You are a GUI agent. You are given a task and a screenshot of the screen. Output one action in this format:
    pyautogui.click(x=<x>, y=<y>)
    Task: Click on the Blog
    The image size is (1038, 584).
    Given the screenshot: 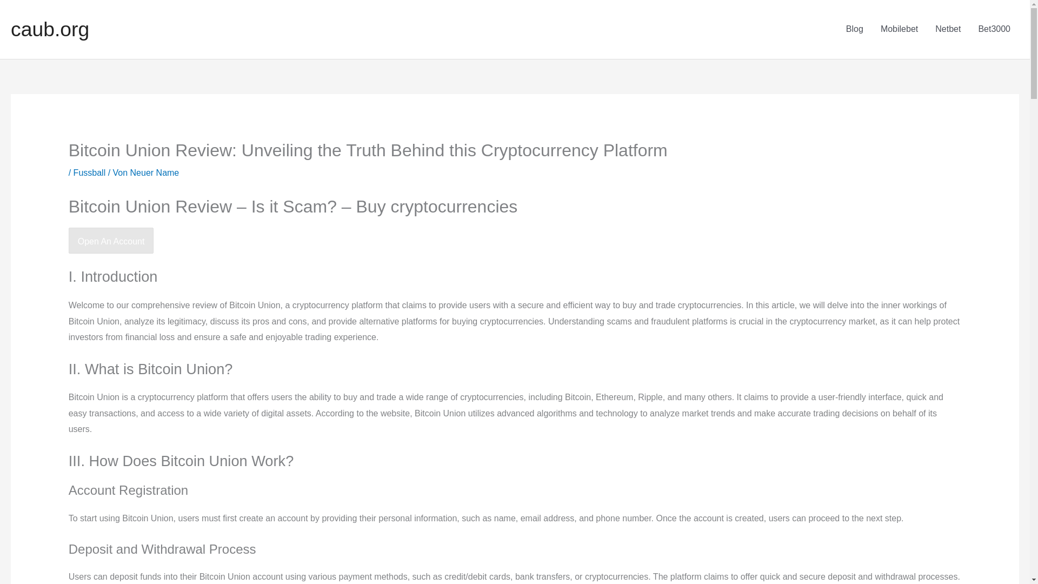 What is the action you would take?
    pyautogui.click(x=854, y=29)
    